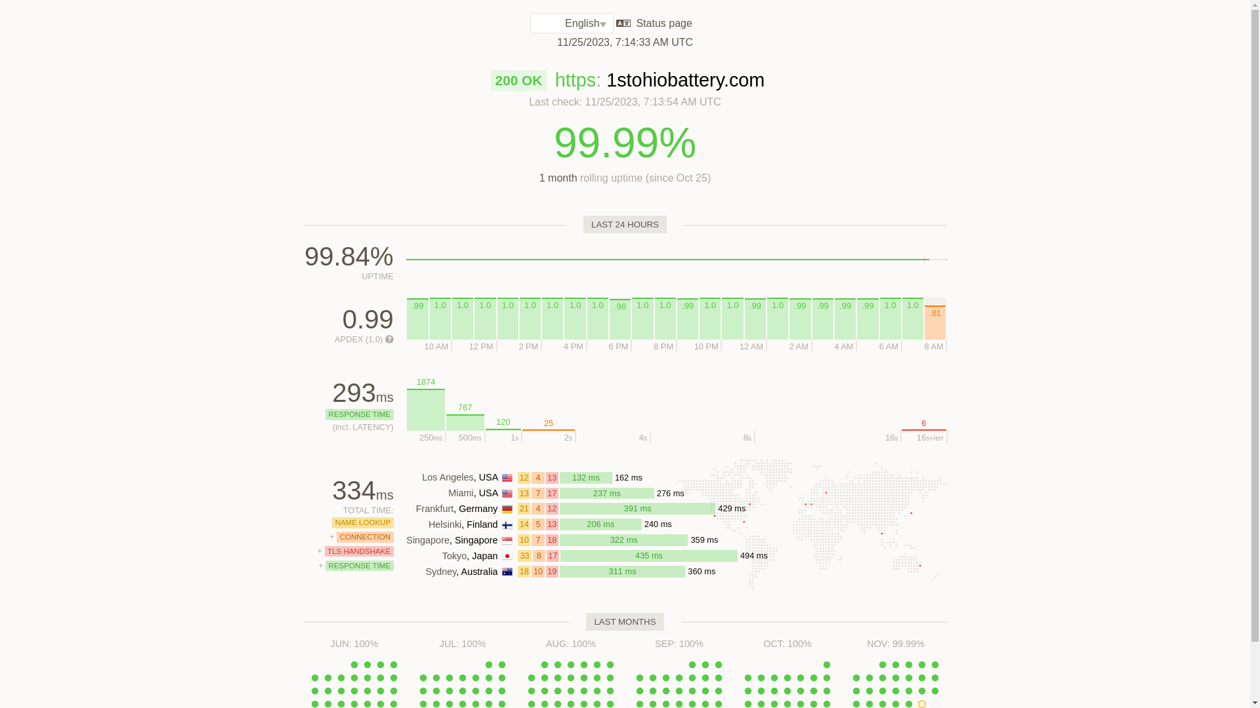 This screenshot has height=708, width=1260. I want to click on <small>Jun 10:</small> No downtime, so click(381, 678).